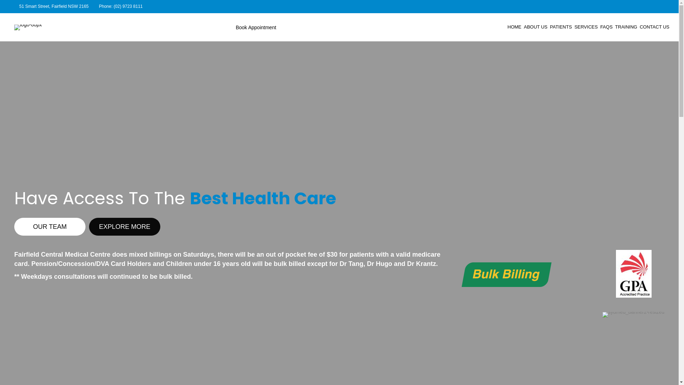  Describe the element at coordinates (626, 27) in the screenshot. I see `TRAINING` at that location.